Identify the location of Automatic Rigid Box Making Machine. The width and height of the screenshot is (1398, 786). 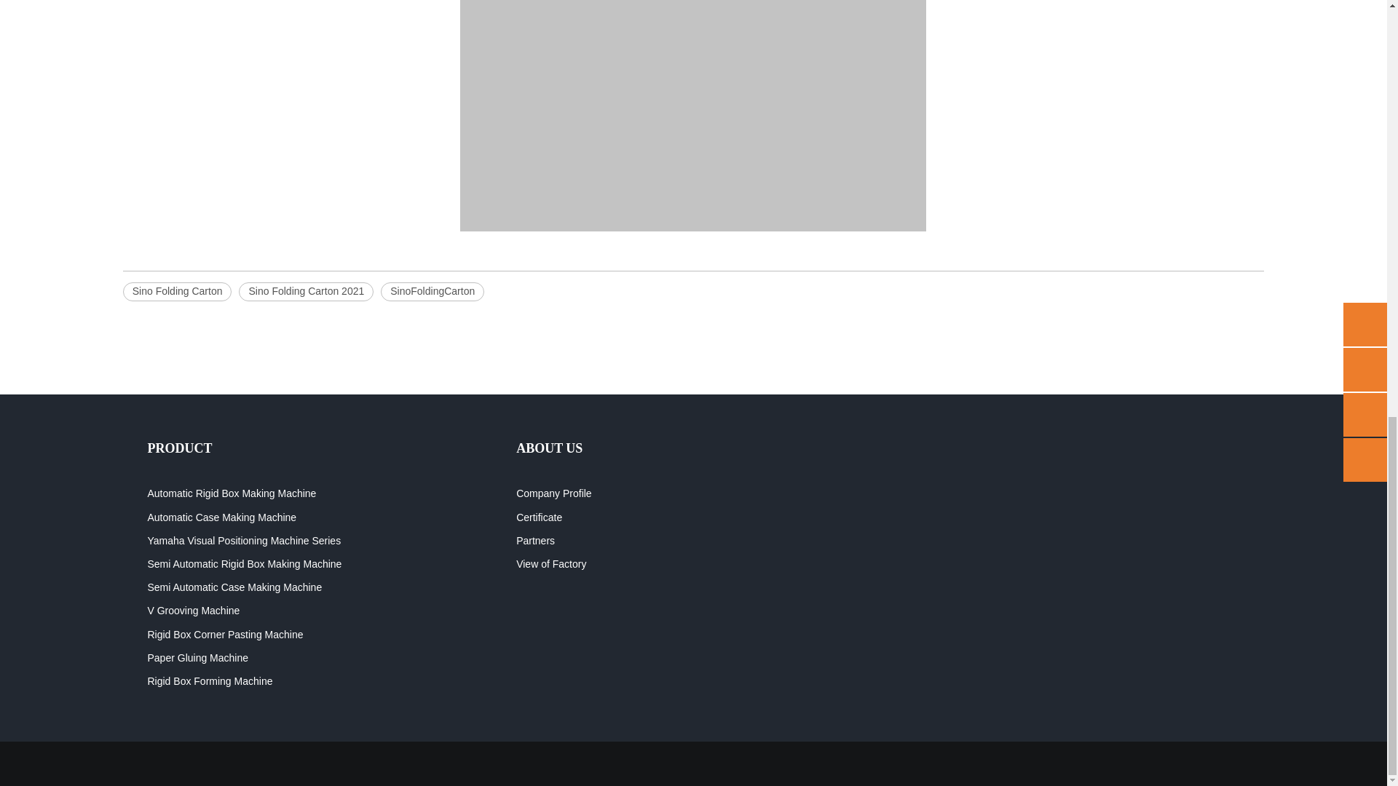
(231, 493).